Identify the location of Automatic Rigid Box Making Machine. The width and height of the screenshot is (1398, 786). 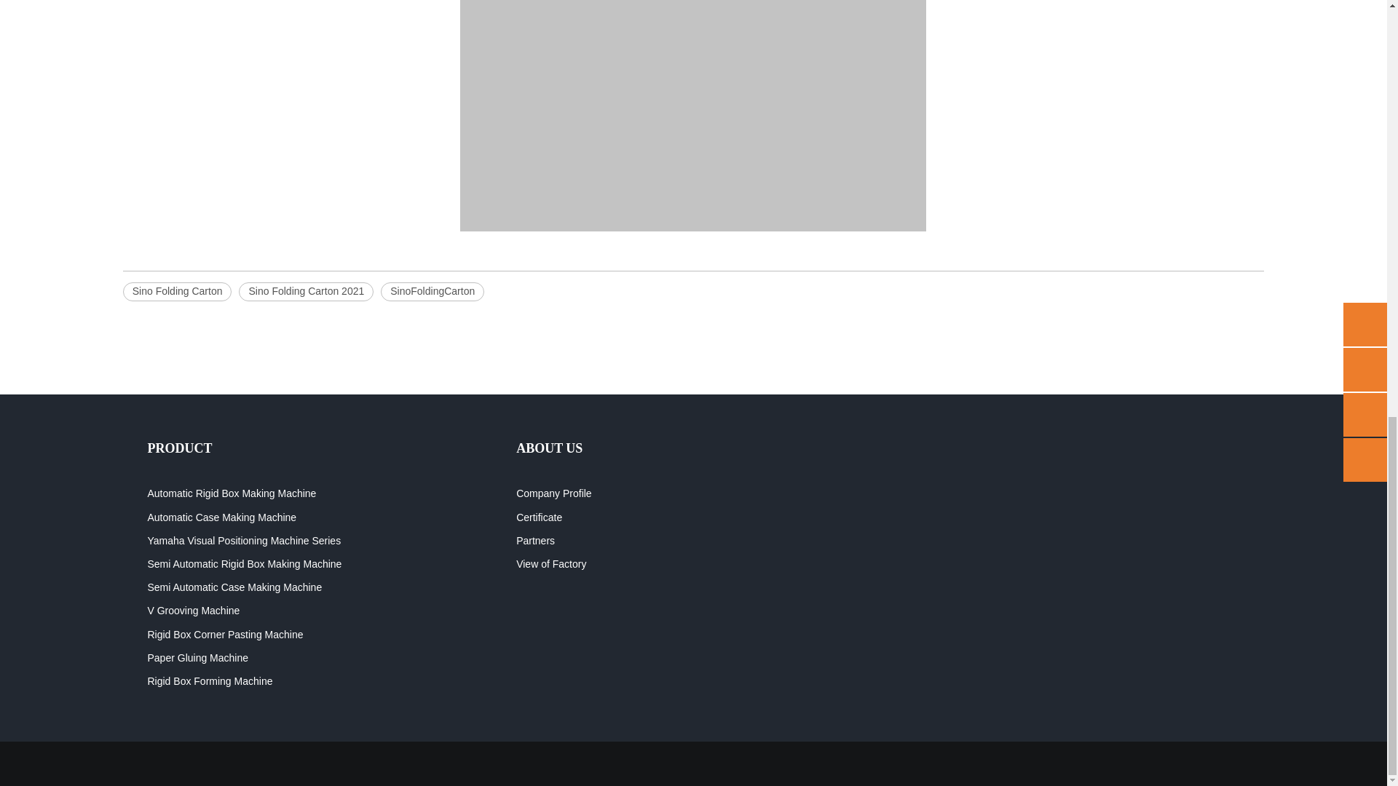
(231, 493).